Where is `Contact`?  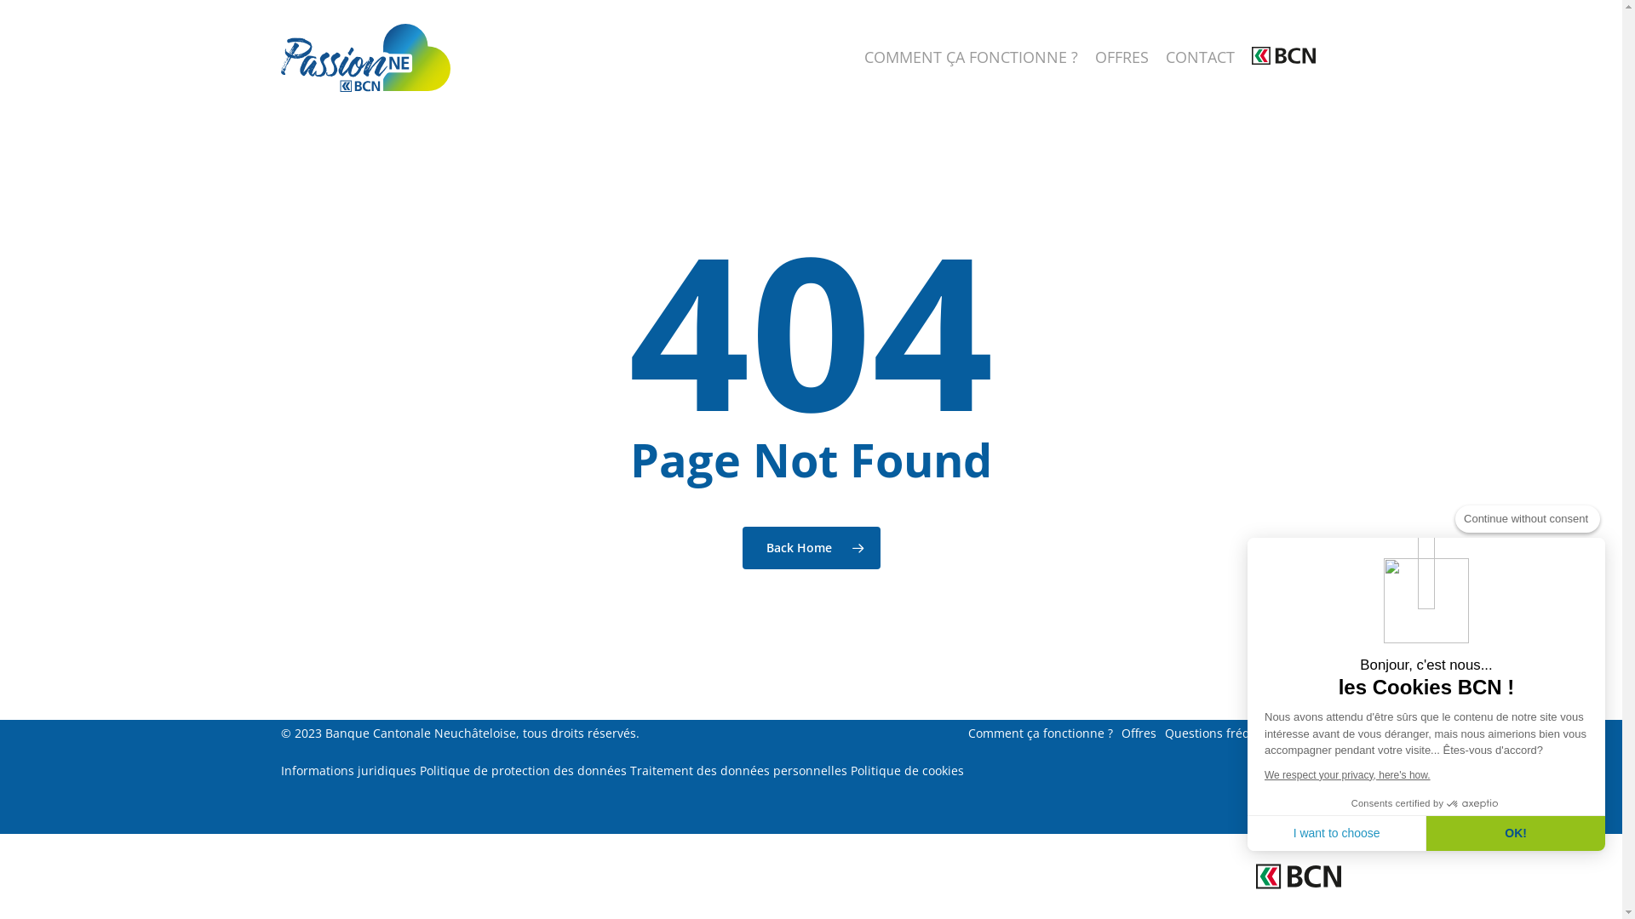 Contact is located at coordinates (1320, 733).